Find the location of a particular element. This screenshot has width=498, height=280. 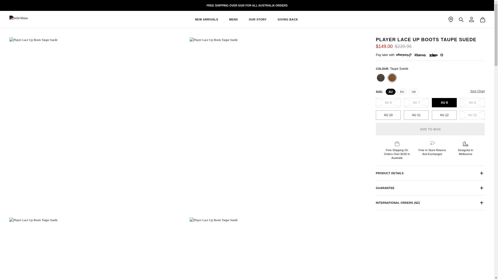

GIVING BACK is located at coordinates (287, 19).